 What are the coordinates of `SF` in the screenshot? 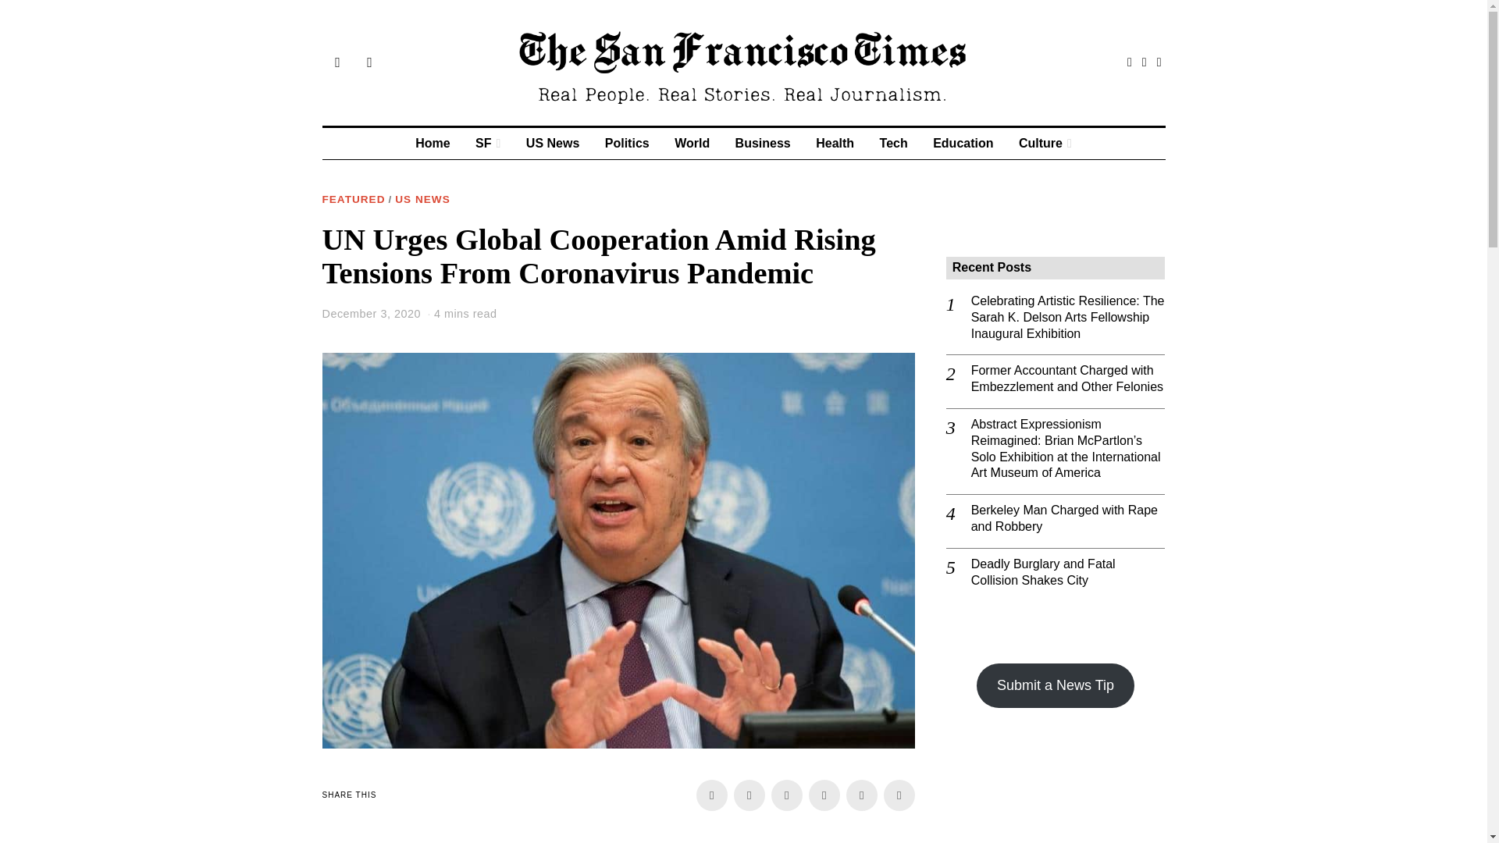 It's located at (487, 144).